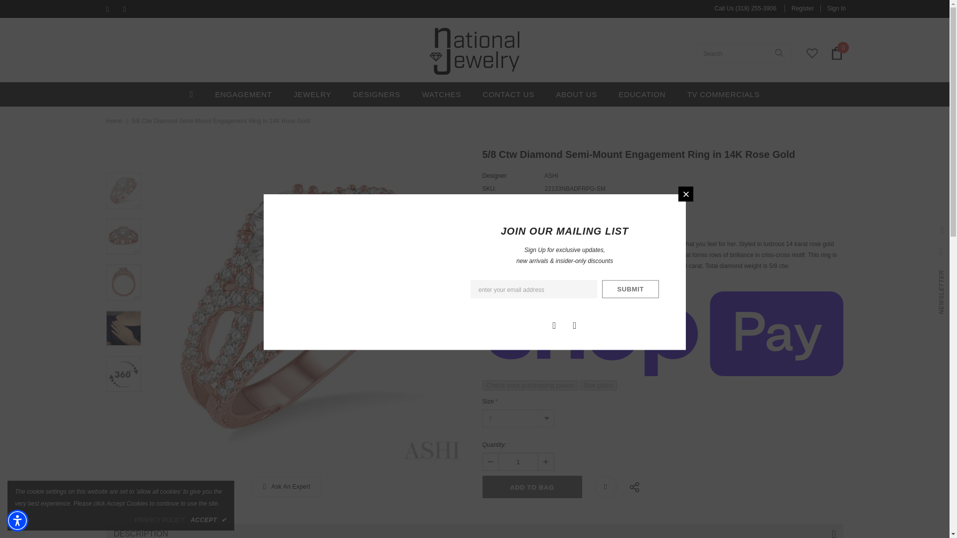 The height and width of the screenshot is (538, 957). Describe the element at coordinates (532, 487) in the screenshot. I see `Add to Bag` at that location.